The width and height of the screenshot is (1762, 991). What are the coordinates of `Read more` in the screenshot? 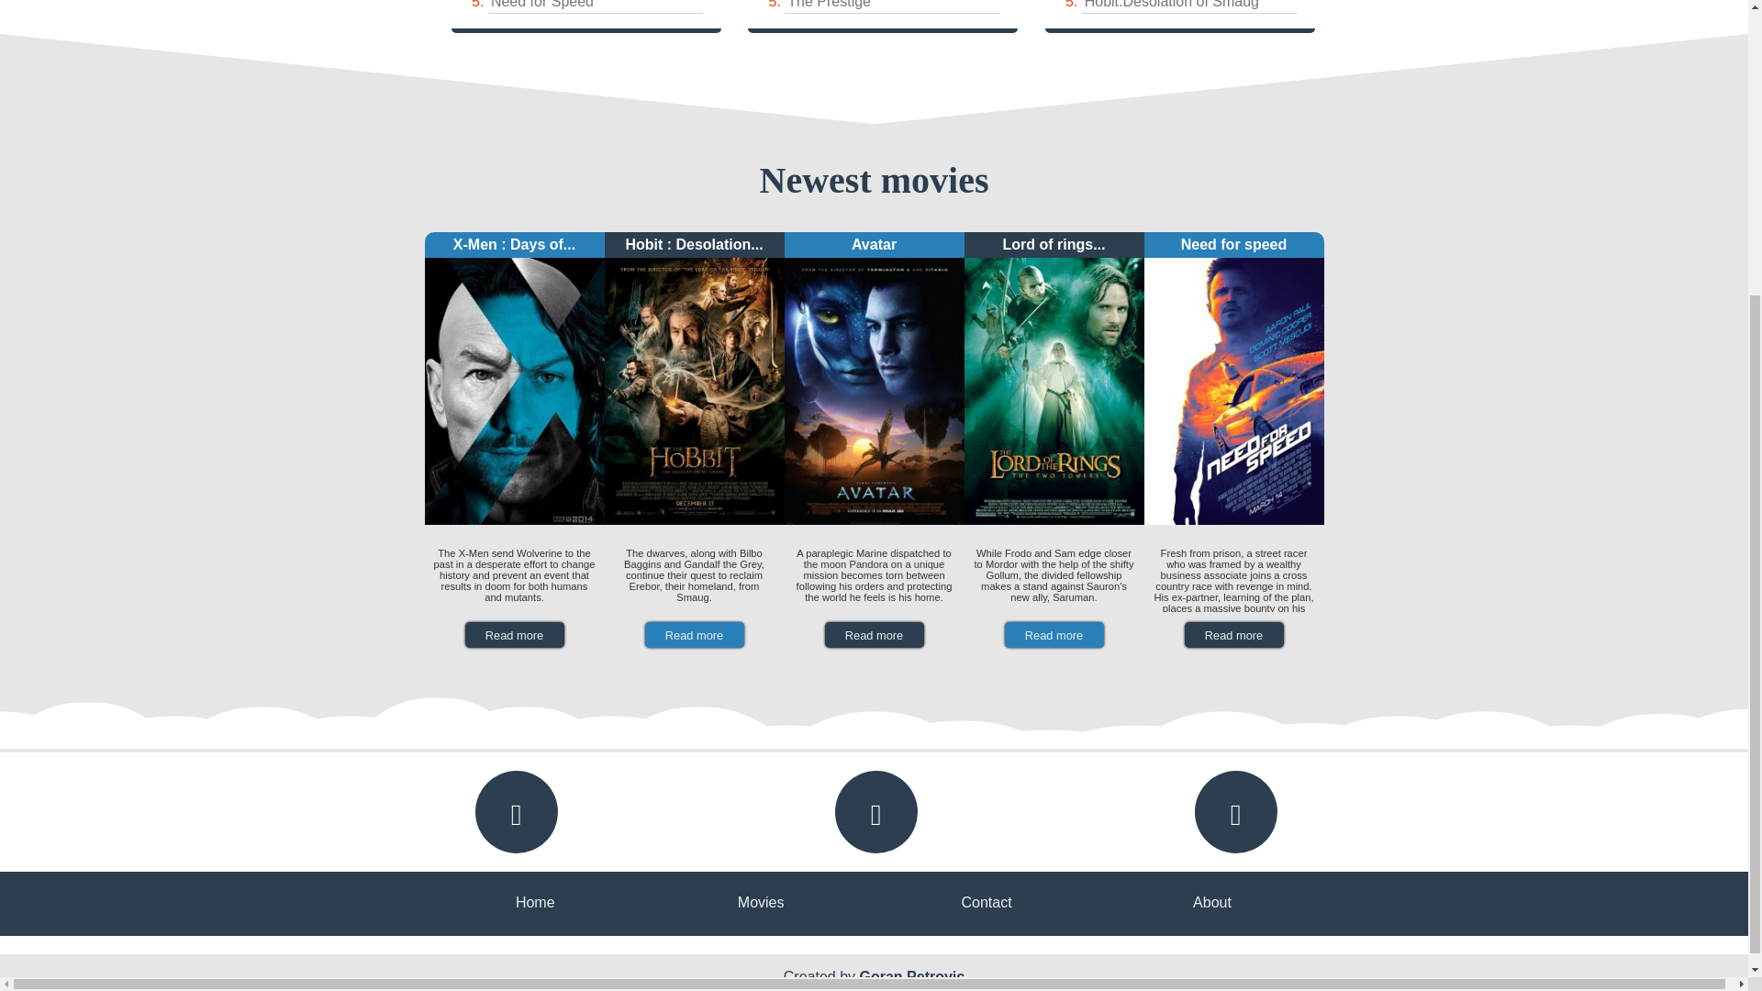 It's located at (1233, 635).